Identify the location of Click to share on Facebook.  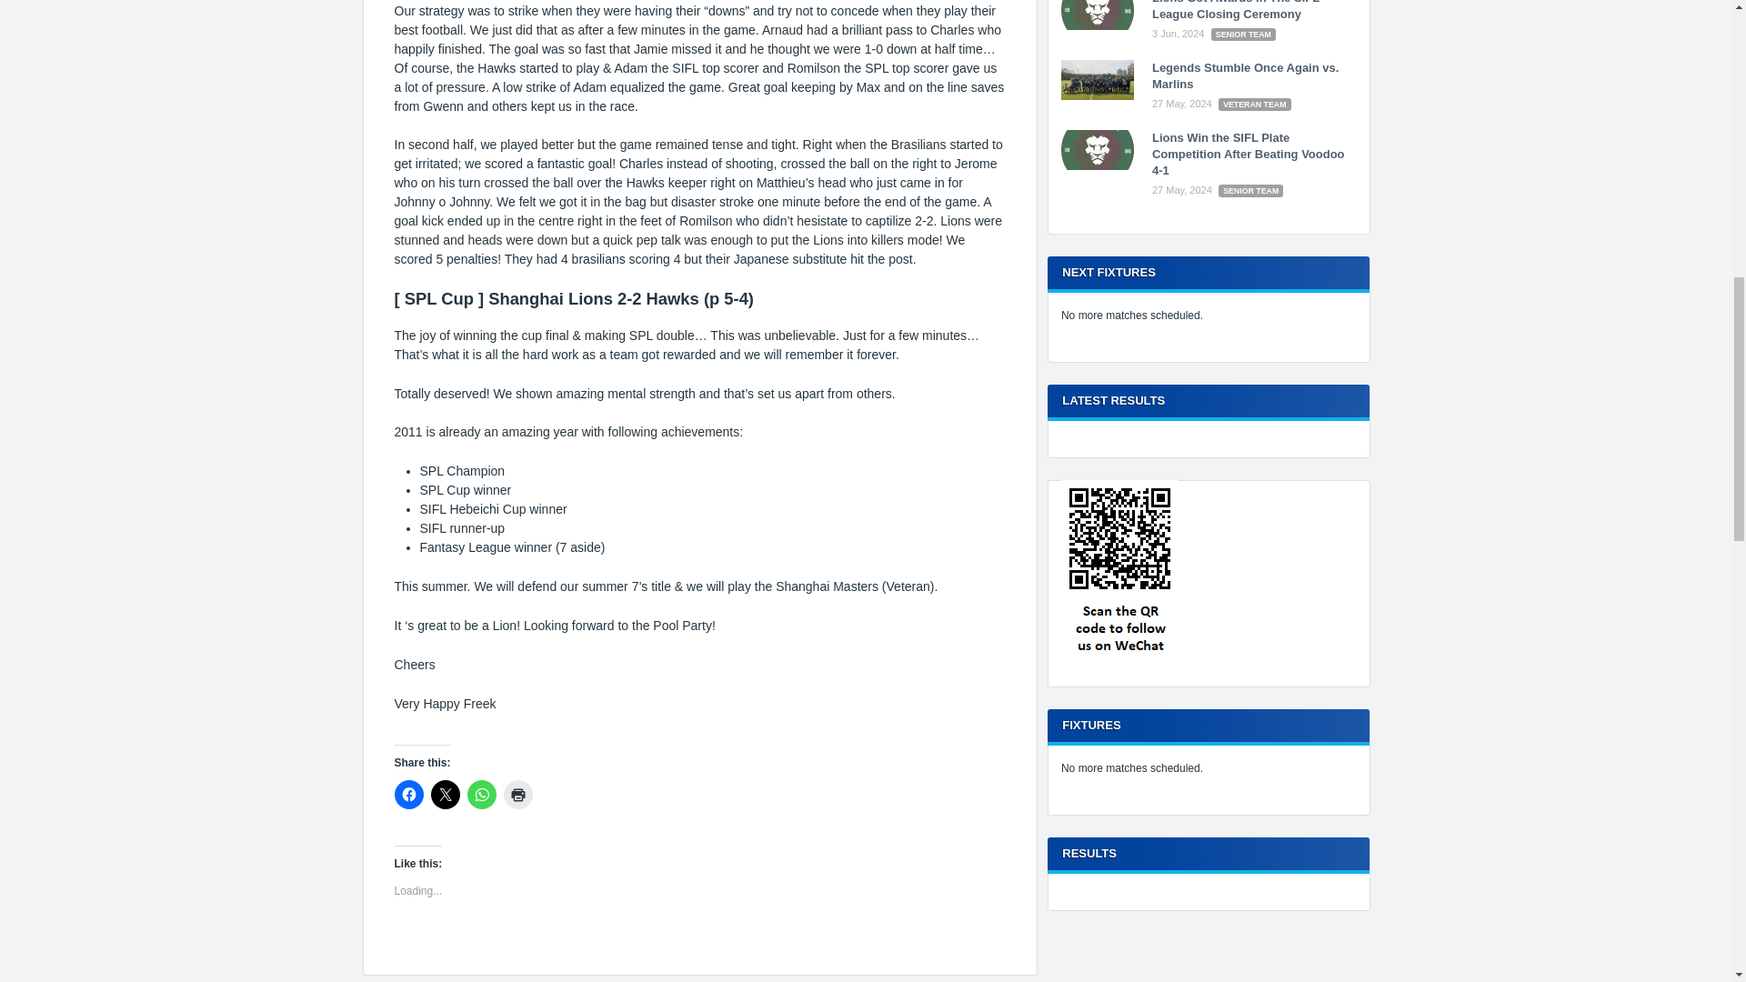
(409, 794).